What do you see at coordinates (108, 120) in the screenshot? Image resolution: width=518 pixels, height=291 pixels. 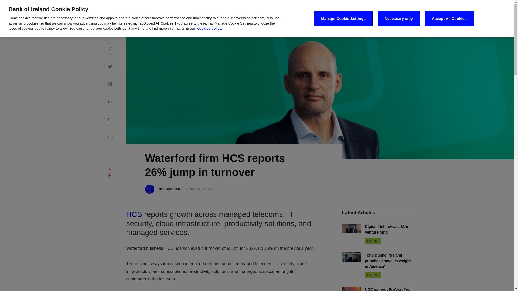 I see `Share on Reddit` at bounding box center [108, 120].